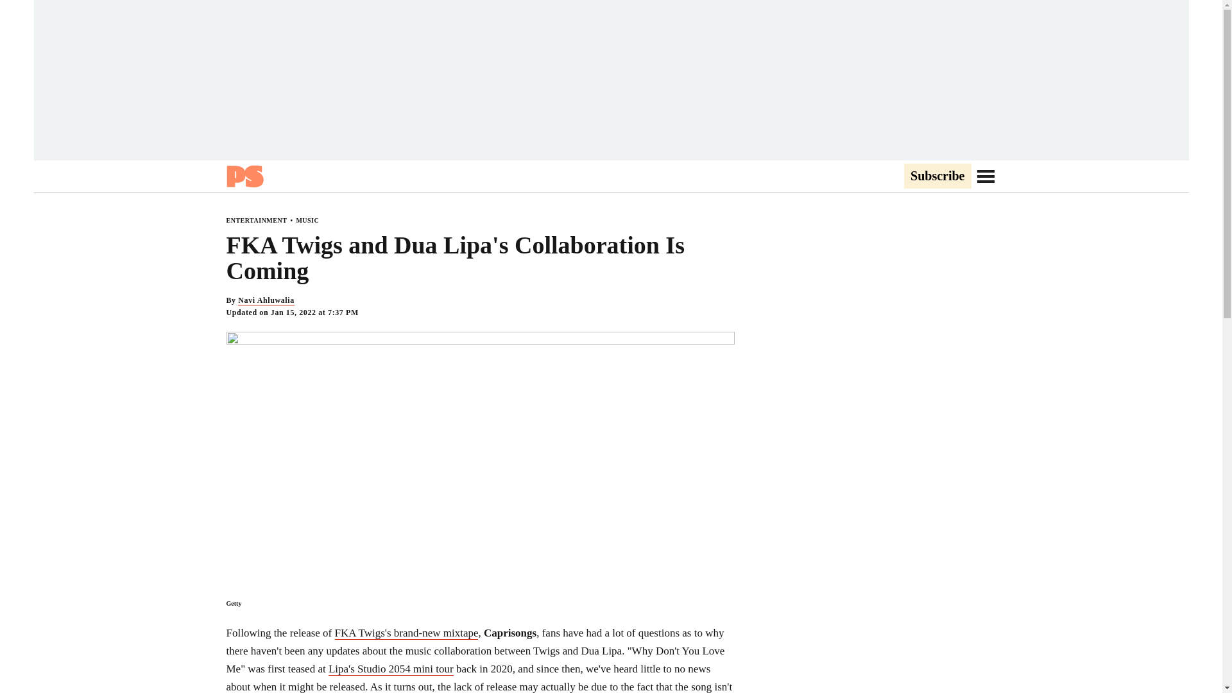  I want to click on FKA Twigs's brand-new mixtape, so click(407, 633).